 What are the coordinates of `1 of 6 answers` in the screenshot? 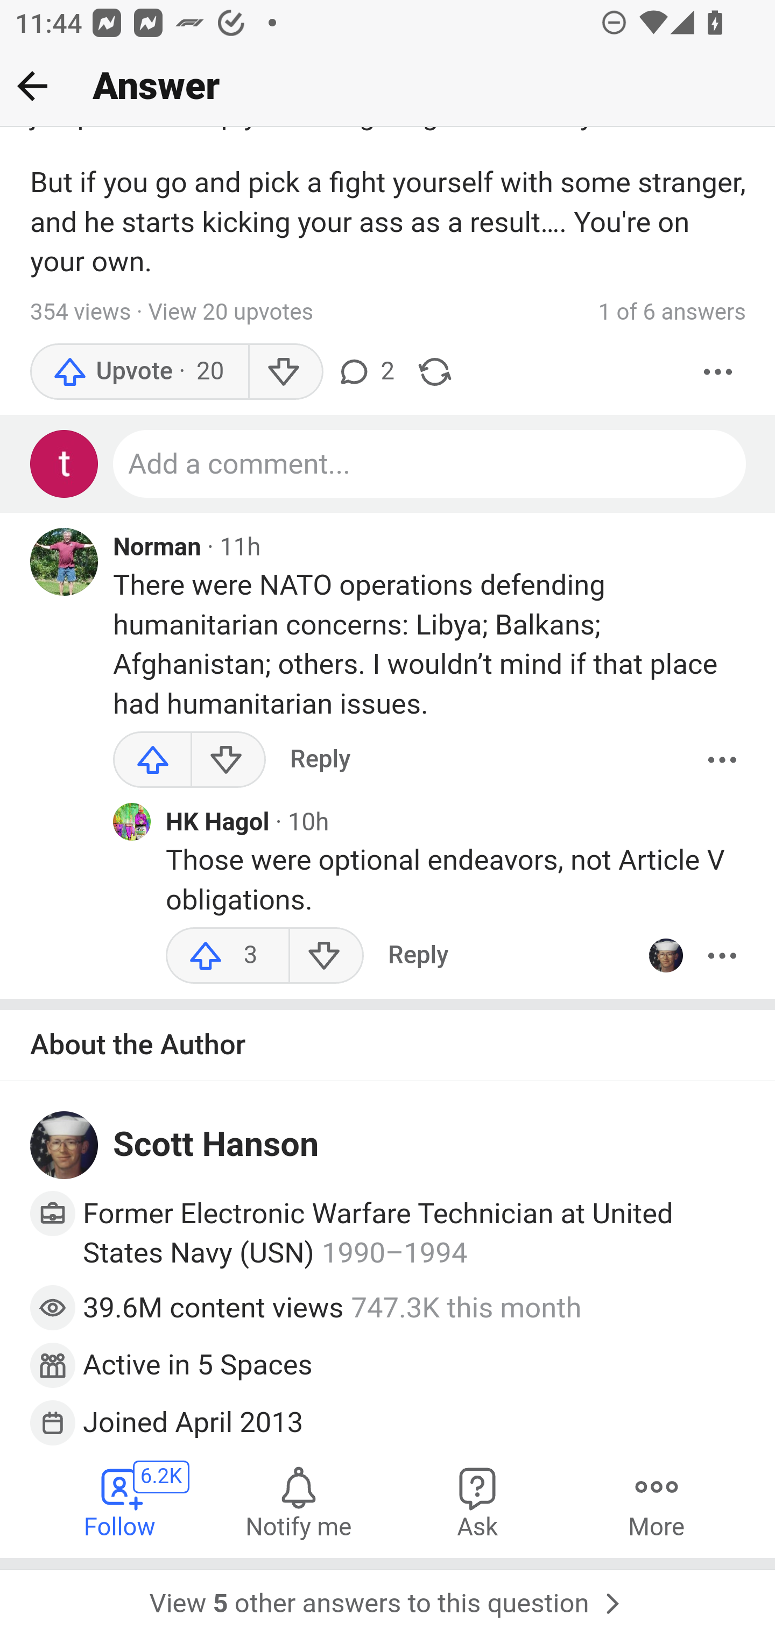 It's located at (672, 312).